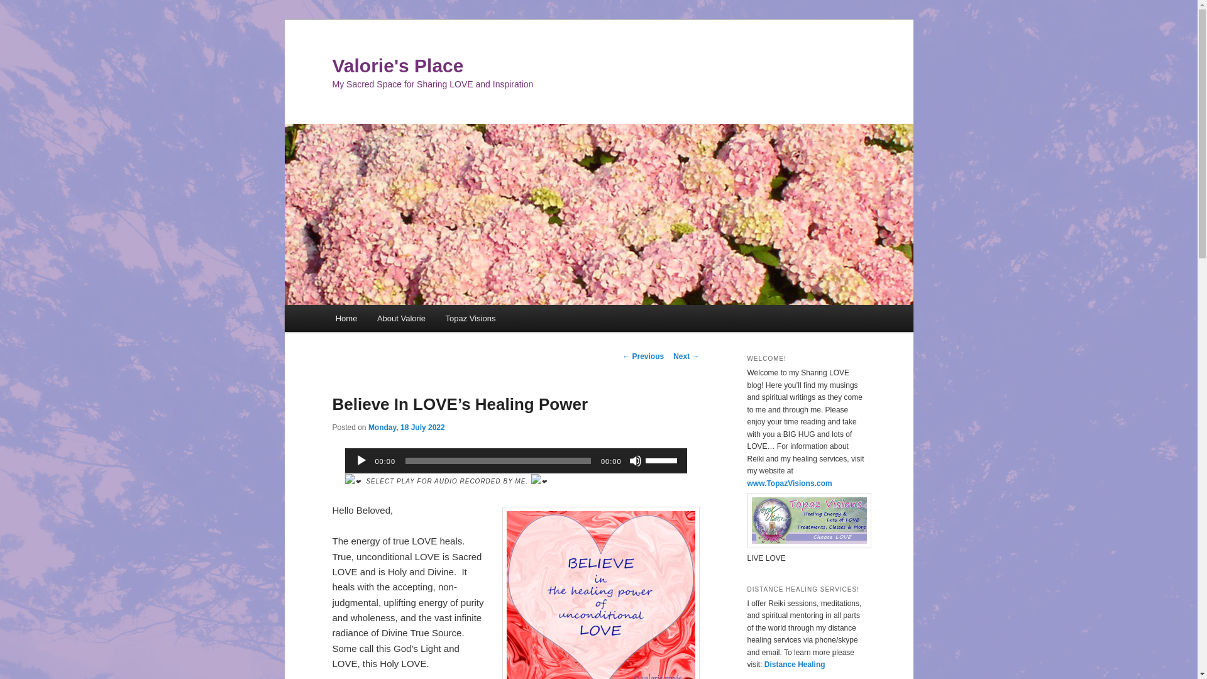 The height and width of the screenshot is (679, 1207). I want to click on 3:43 pm, so click(406, 427).